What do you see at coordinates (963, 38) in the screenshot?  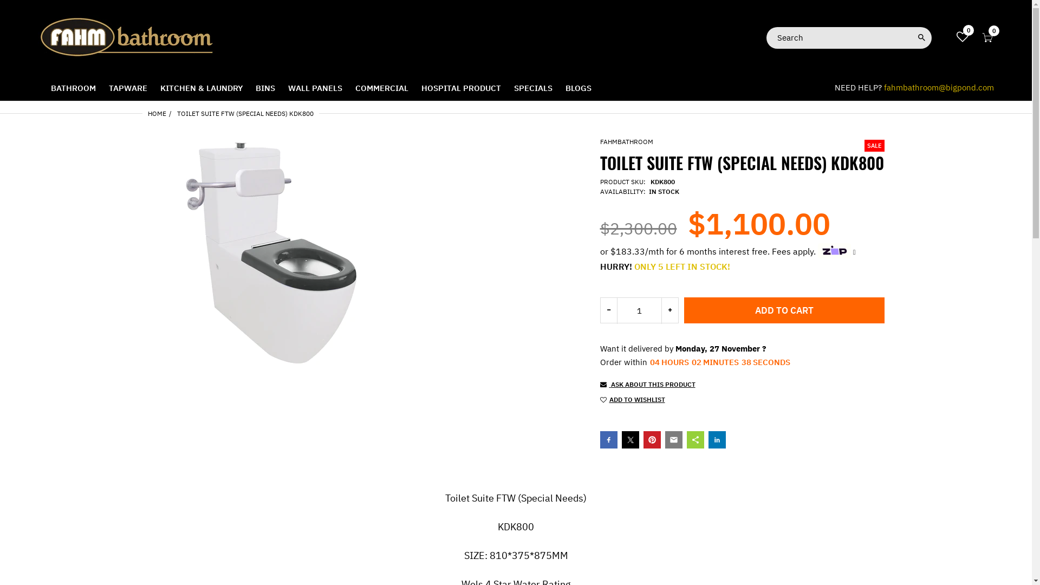 I see `0` at bounding box center [963, 38].